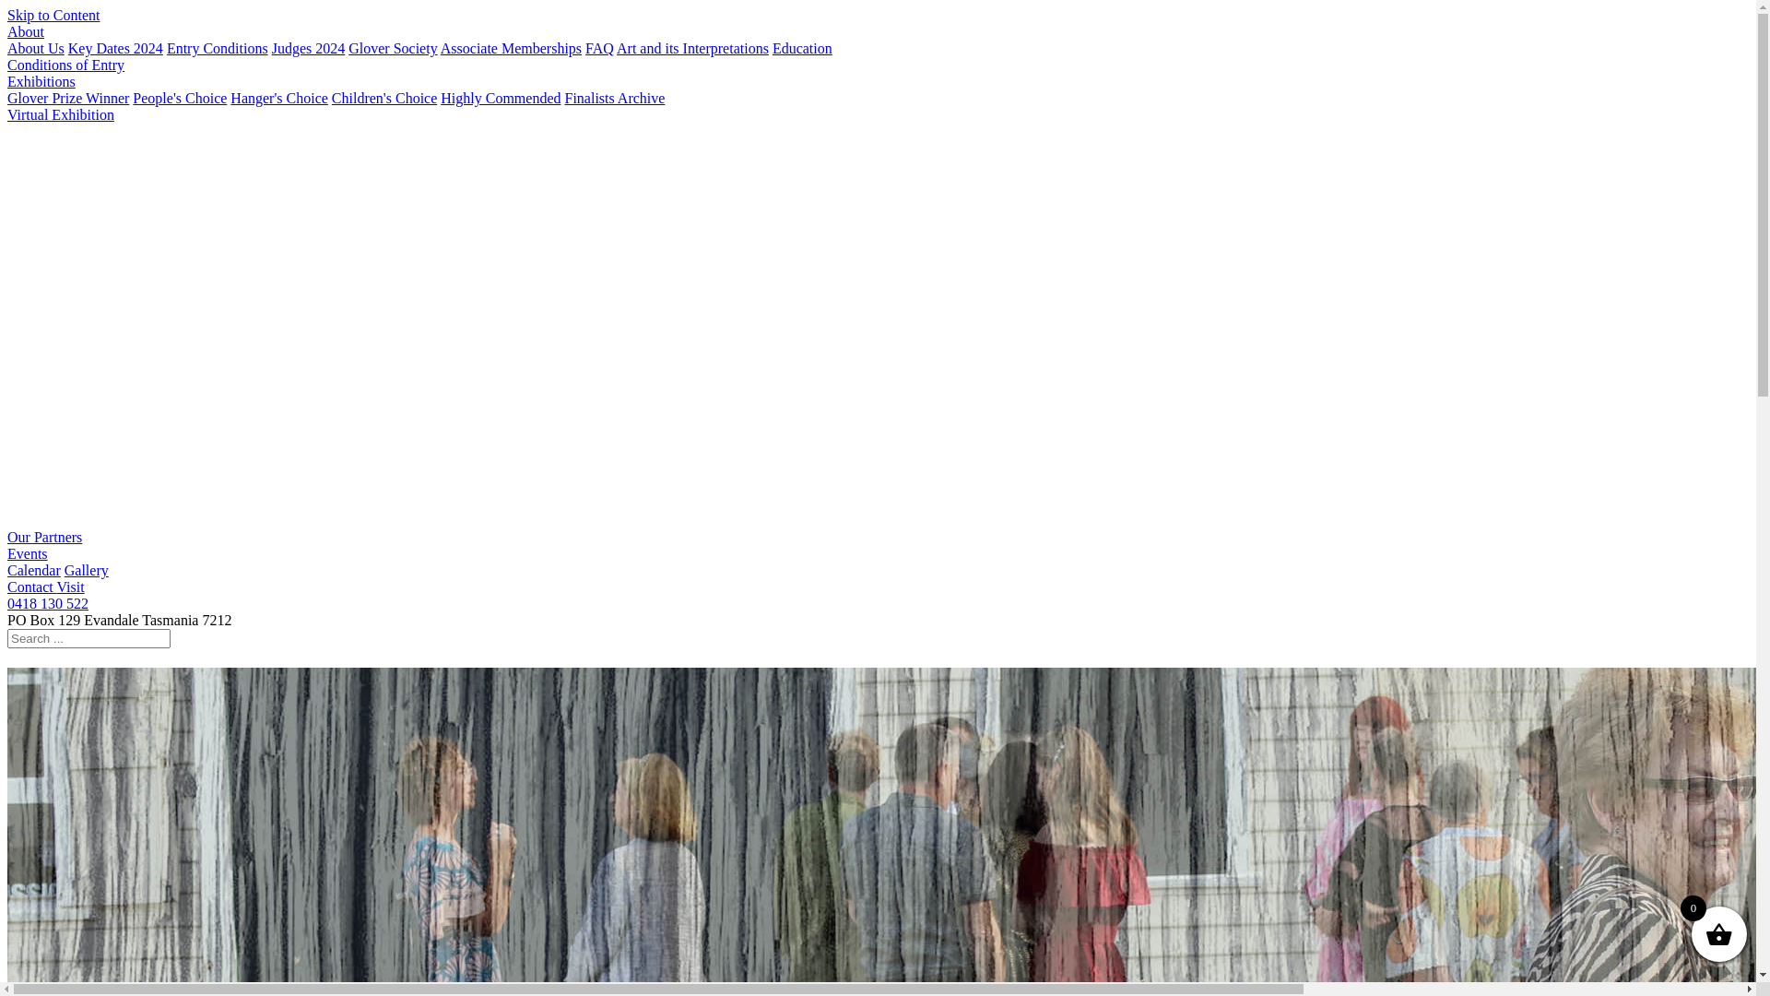  I want to click on Key Dates 2024, so click(116, 48).